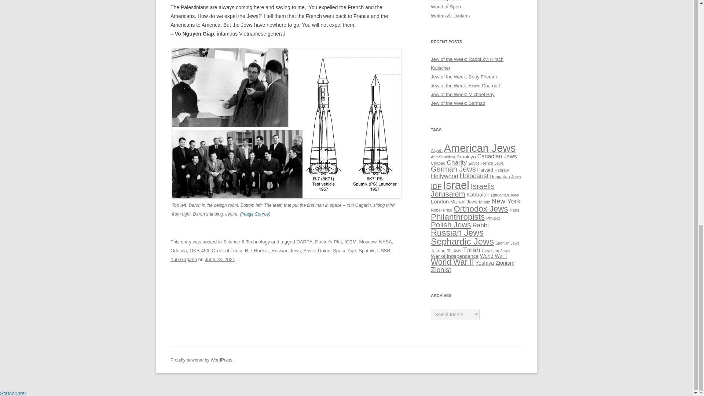  I want to click on OKB-456, so click(199, 251).